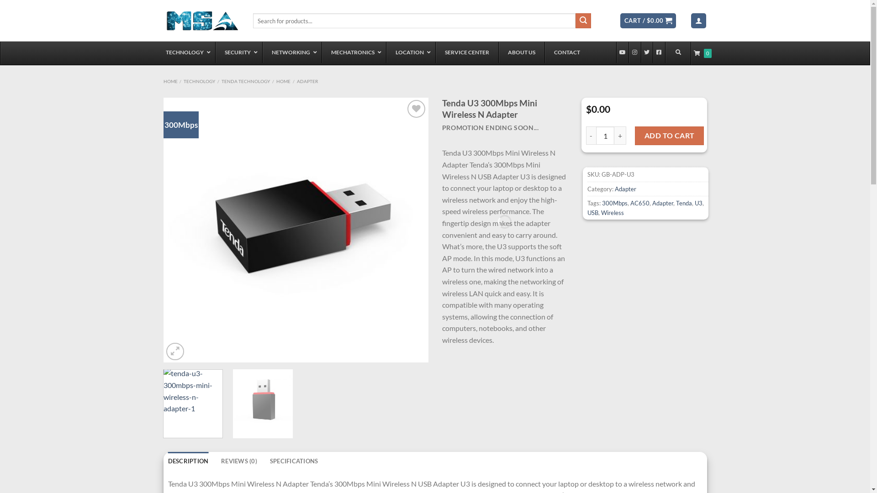 The width and height of the screenshot is (877, 493). Describe the element at coordinates (296, 230) in the screenshot. I see `tenda-u3-300mbps-mini-wireless-n-adapter-1` at that location.